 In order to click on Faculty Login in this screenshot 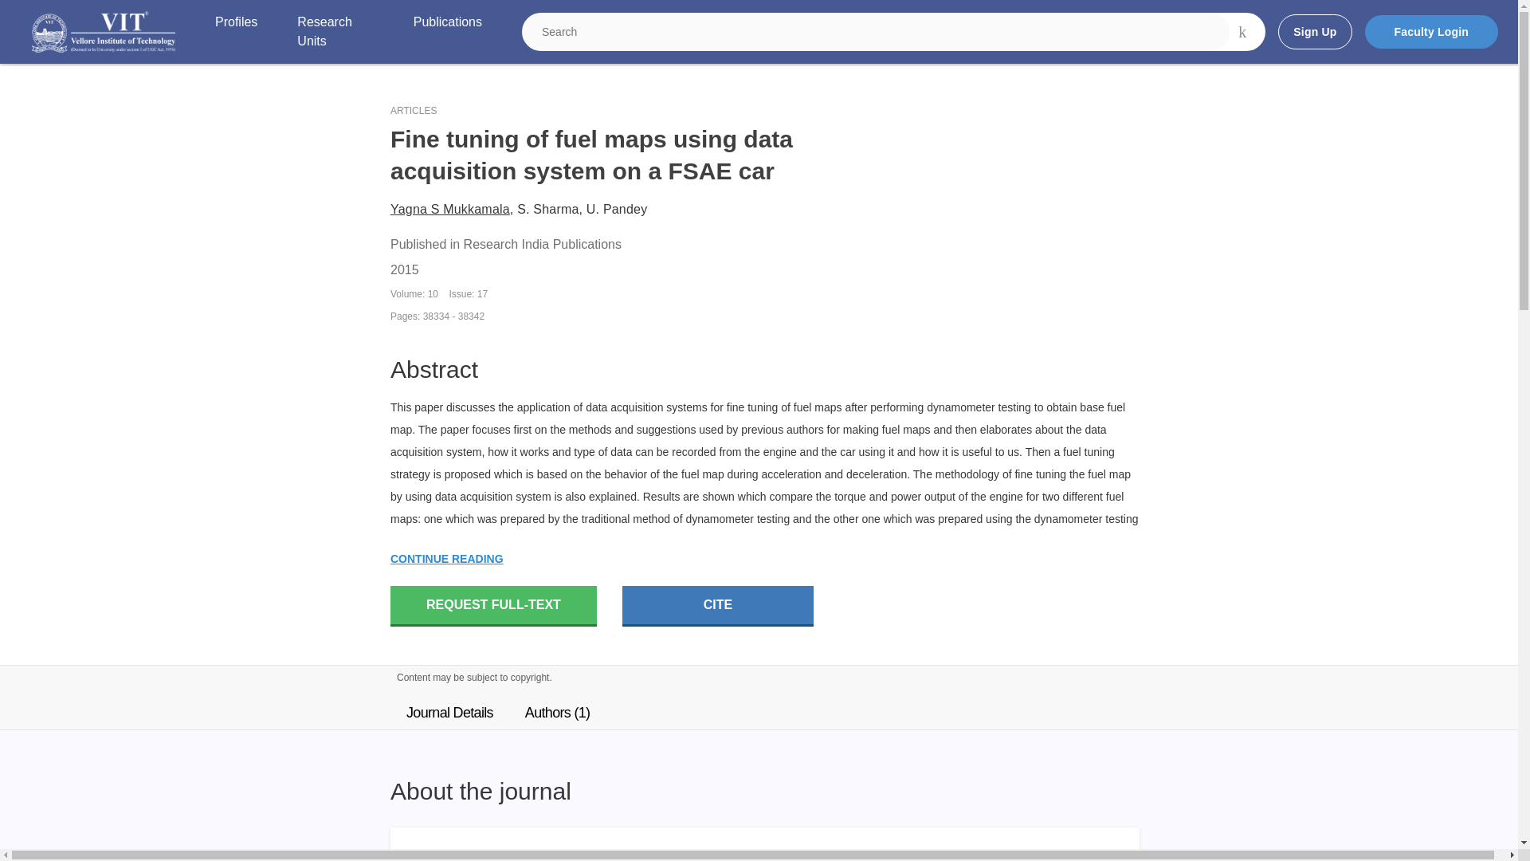, I will do `click(1431, 32)`.